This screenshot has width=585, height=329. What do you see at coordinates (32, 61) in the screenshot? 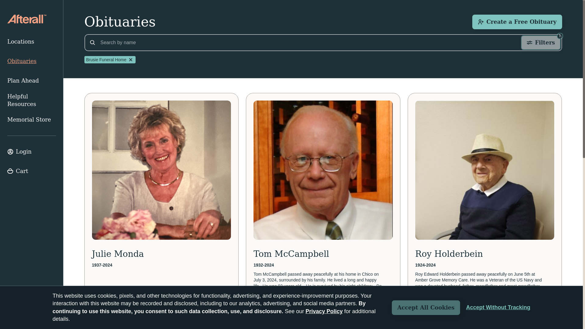
I see `Obituaries` at bounding box center [32, 61].